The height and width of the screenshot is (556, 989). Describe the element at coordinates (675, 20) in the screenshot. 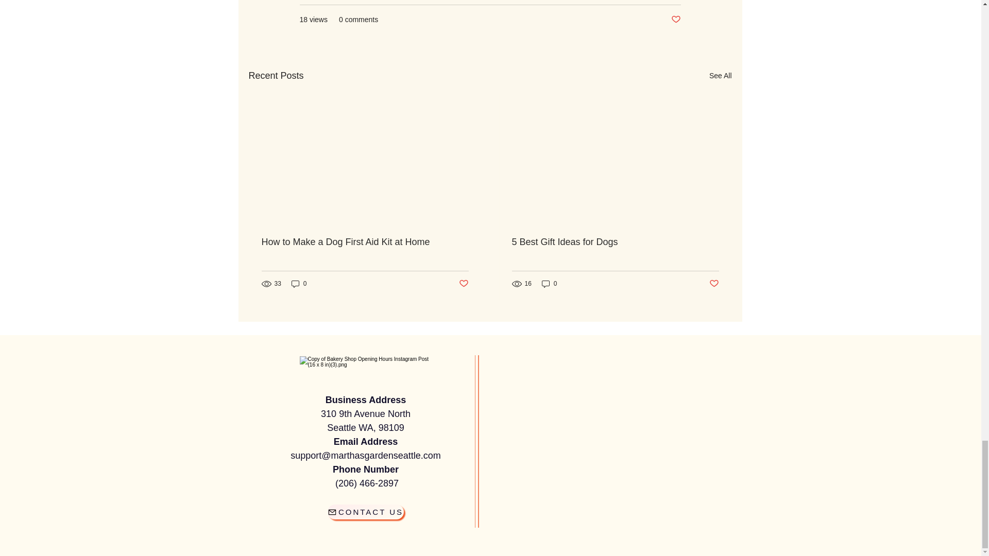

I see `Post not marked as liked` at that location.